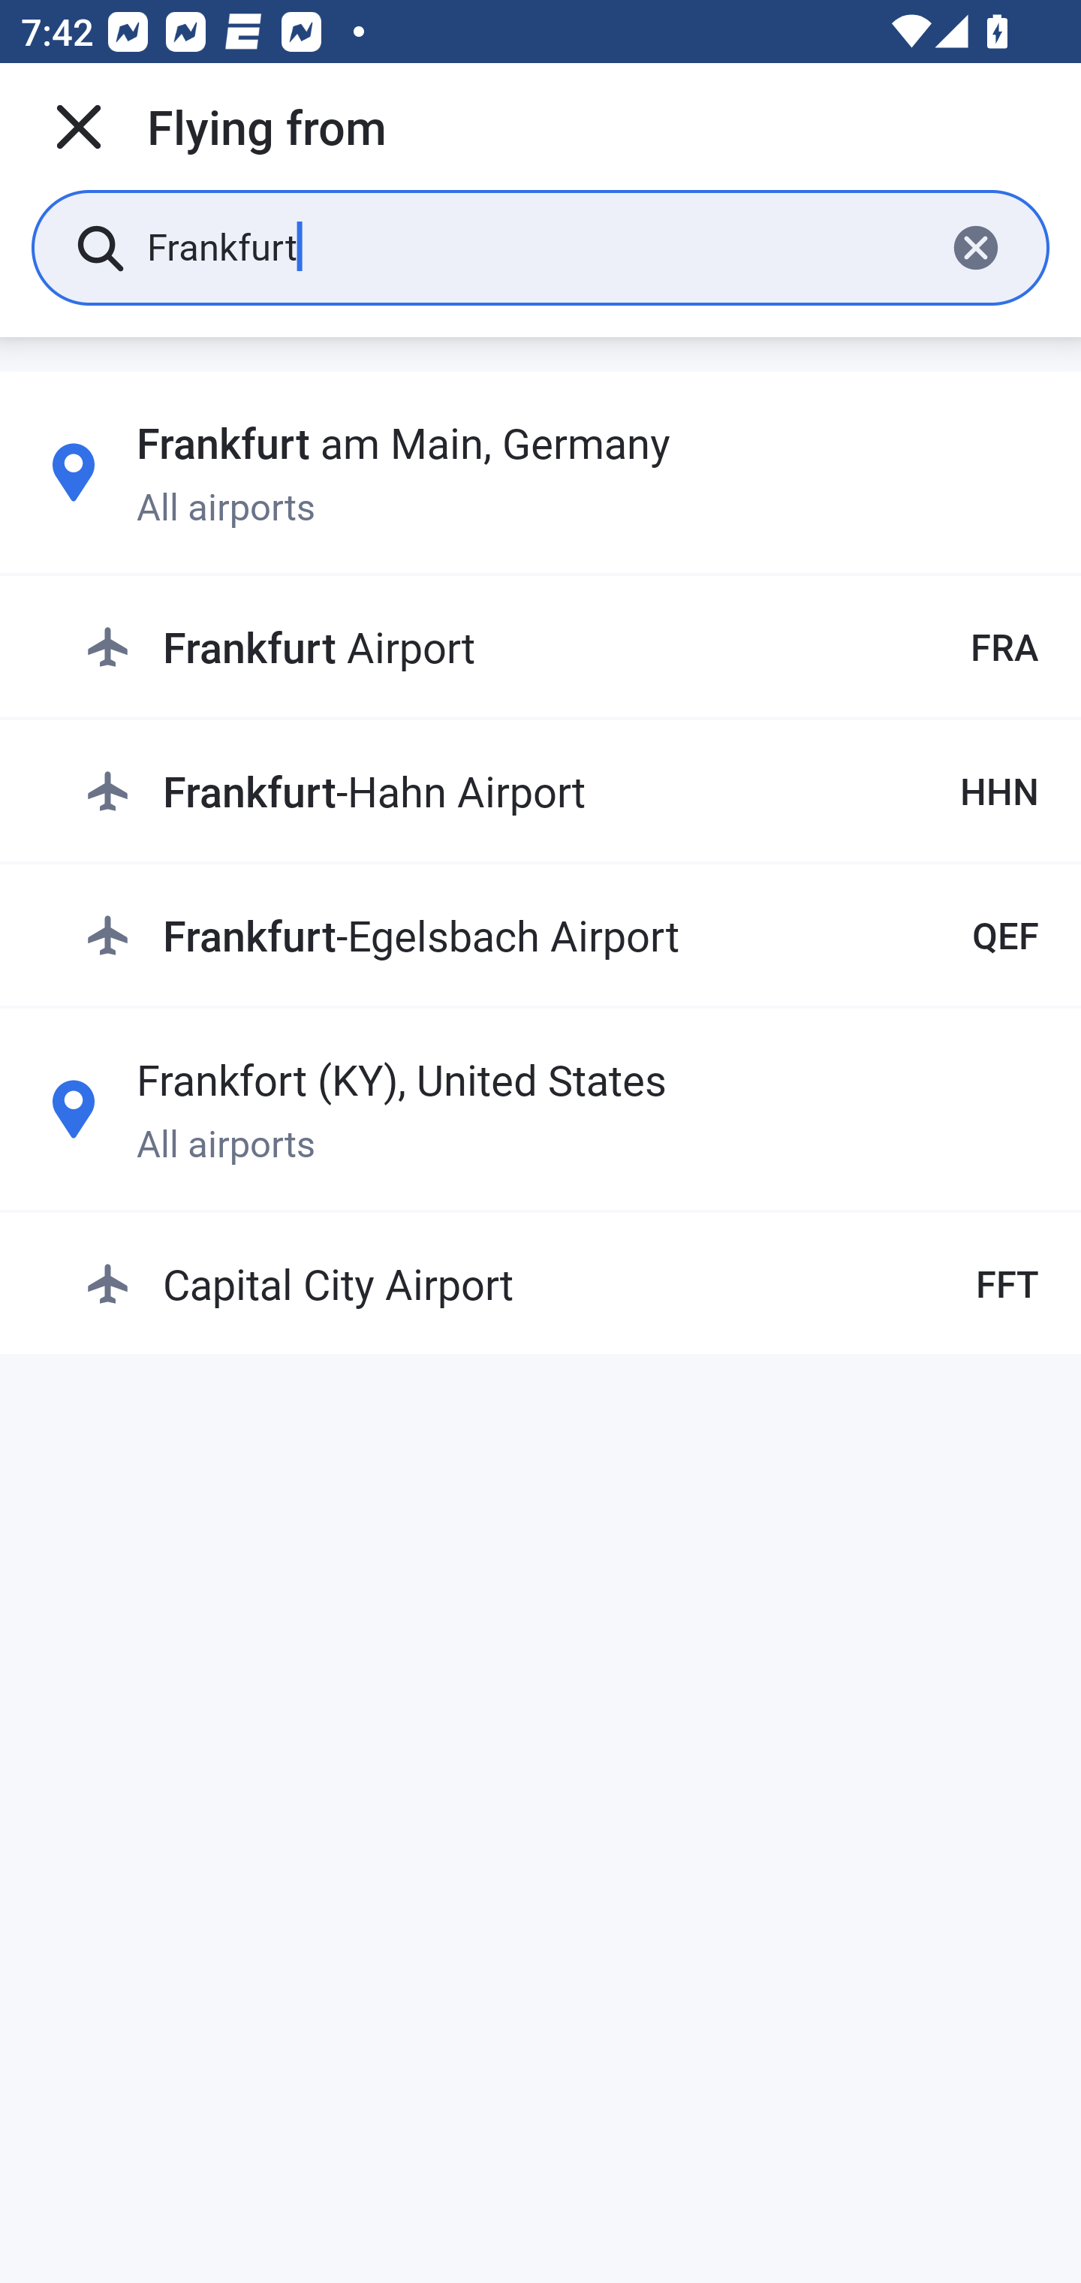  Describe the element at coordinates (562, 790) in the screenshot. I see `Frankfurt-Hahn Airport HHN` at that location.